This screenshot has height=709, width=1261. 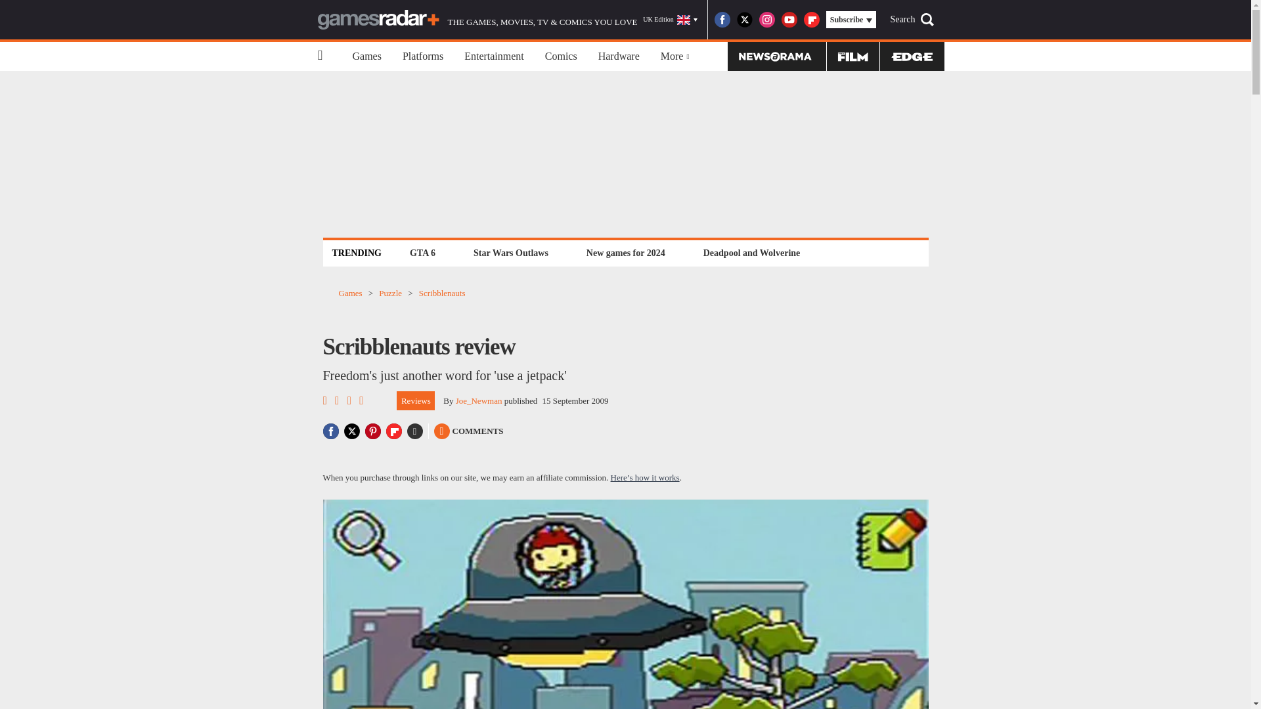 I want to click on New games for 2024, so click(x=625, y=253).